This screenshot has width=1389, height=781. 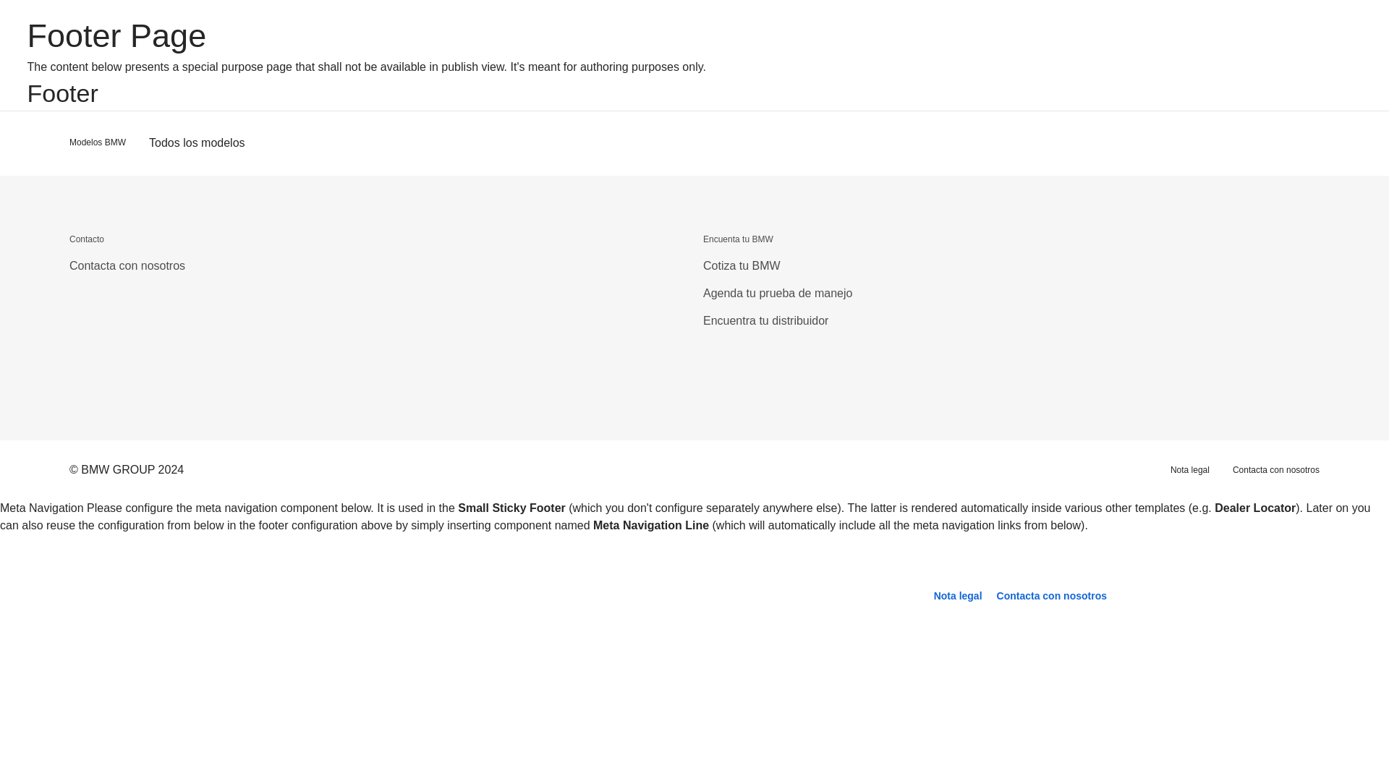 I want to click on Nota legal, so click(x=958, y=596).